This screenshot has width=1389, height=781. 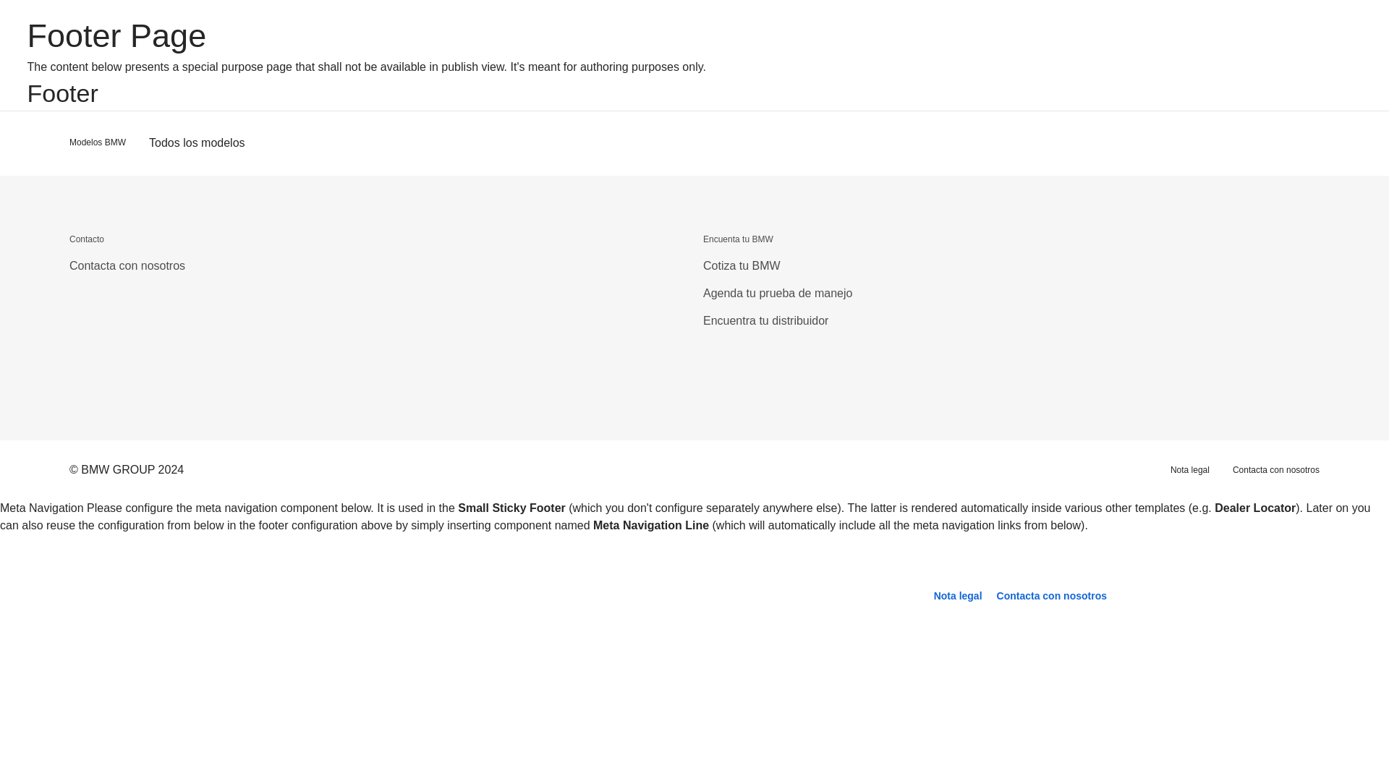 I want to click on Nota legal, so click(x=958, y=596).